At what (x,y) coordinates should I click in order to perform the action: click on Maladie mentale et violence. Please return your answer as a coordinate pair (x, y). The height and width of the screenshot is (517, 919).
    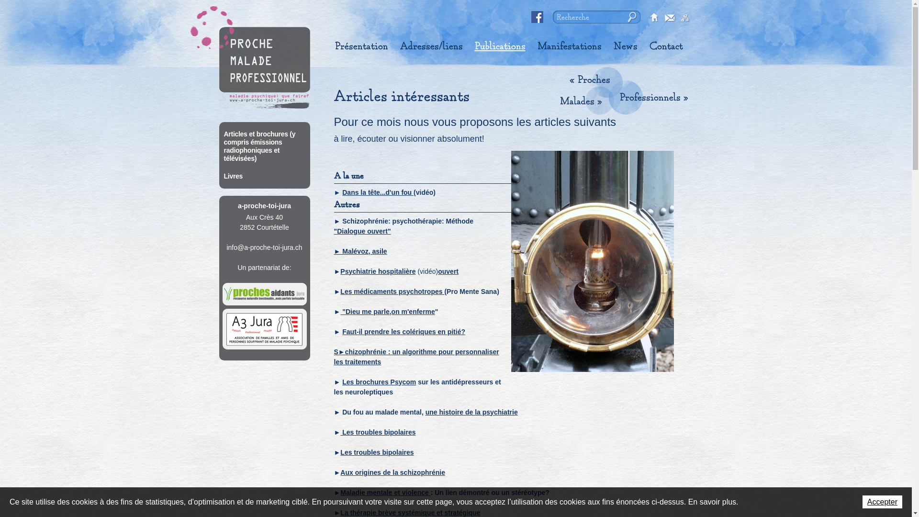
    Looking at the image, I should click on (385, 492).